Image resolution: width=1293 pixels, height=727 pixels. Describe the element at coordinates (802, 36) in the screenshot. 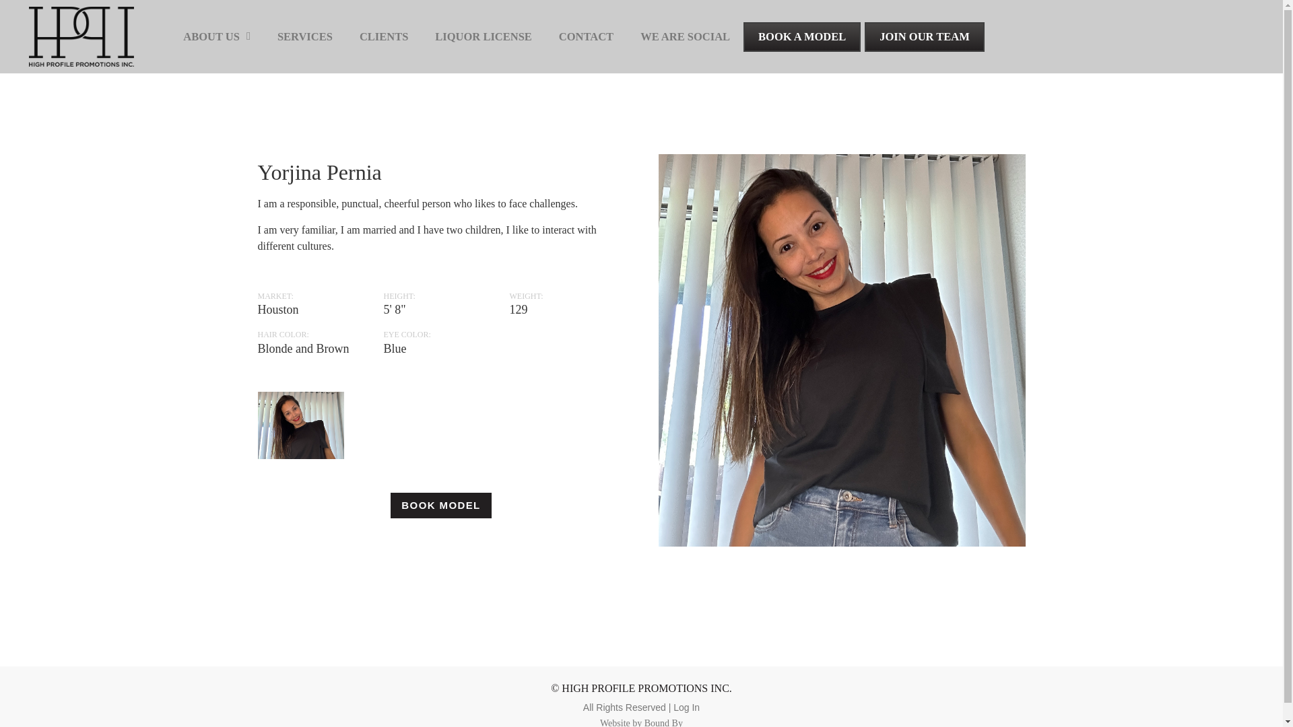

I see `BOOK A MODEL` at that location.